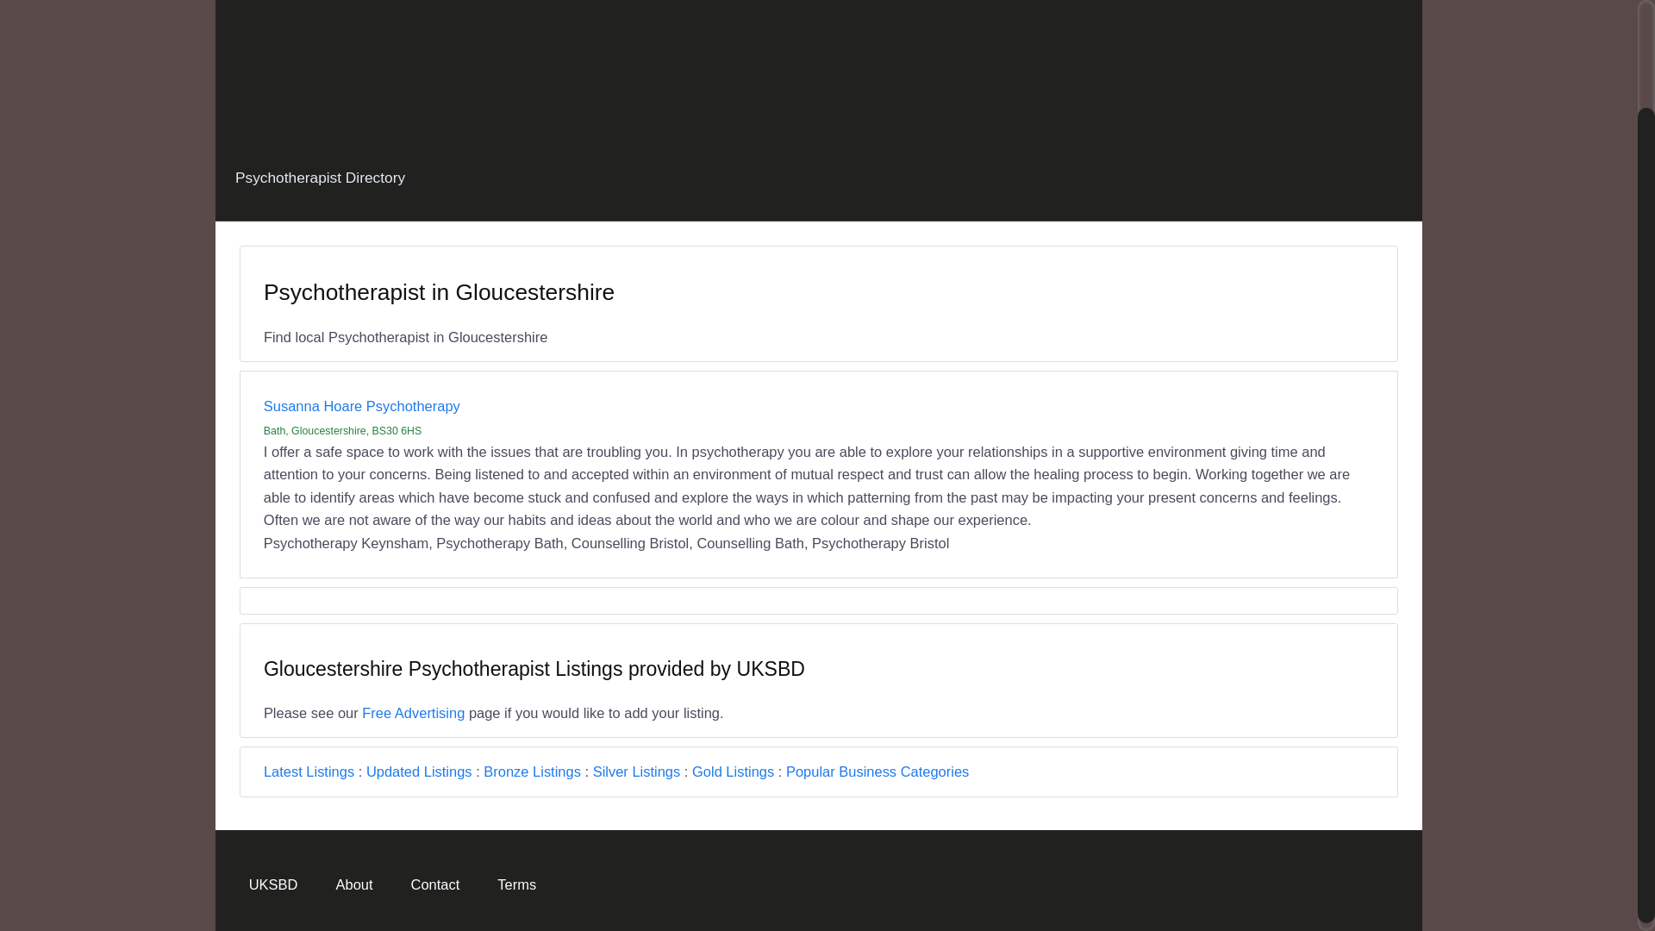 The image size is (1655, 931). What do you see at coordinates (272, 884) in the screenshot?
I see `UKSBD` at bounding box center [272, 884].